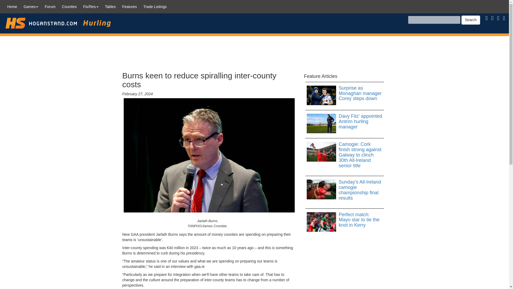  Describe the element at coordinates (110, 6) in the screenshot. I see `Tables` at that location.